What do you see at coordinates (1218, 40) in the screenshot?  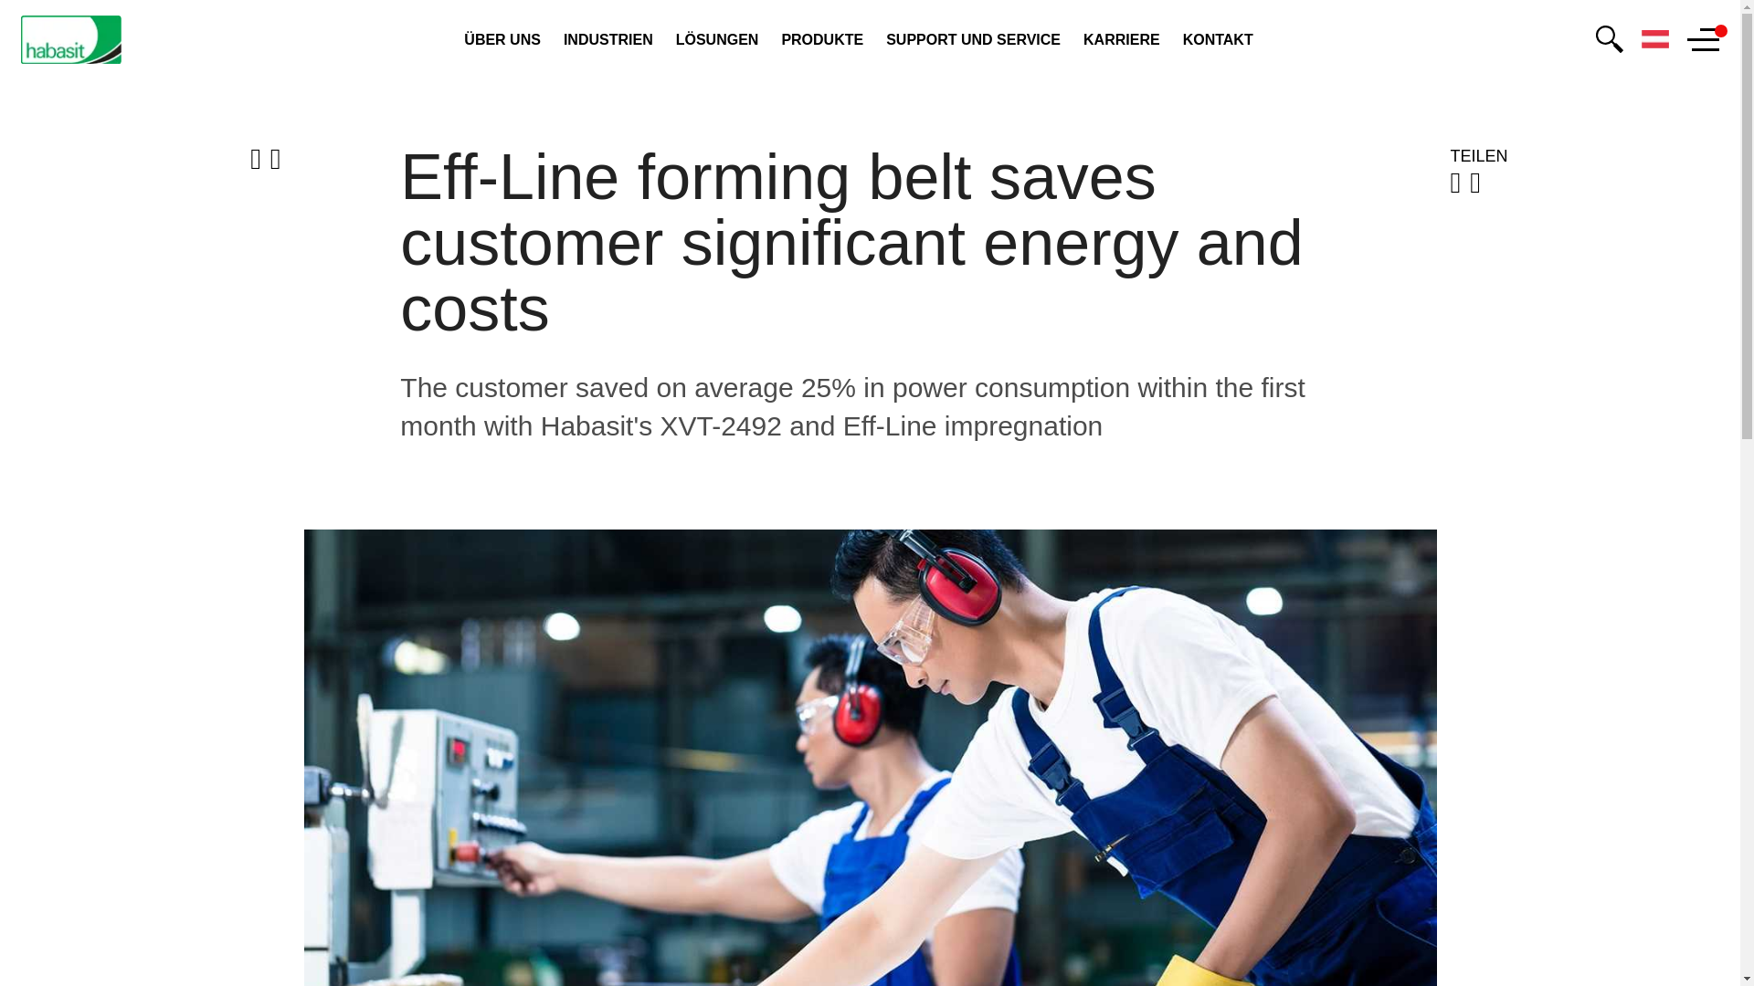 I see `KONTAKT` at bounding box center [1218, 40].